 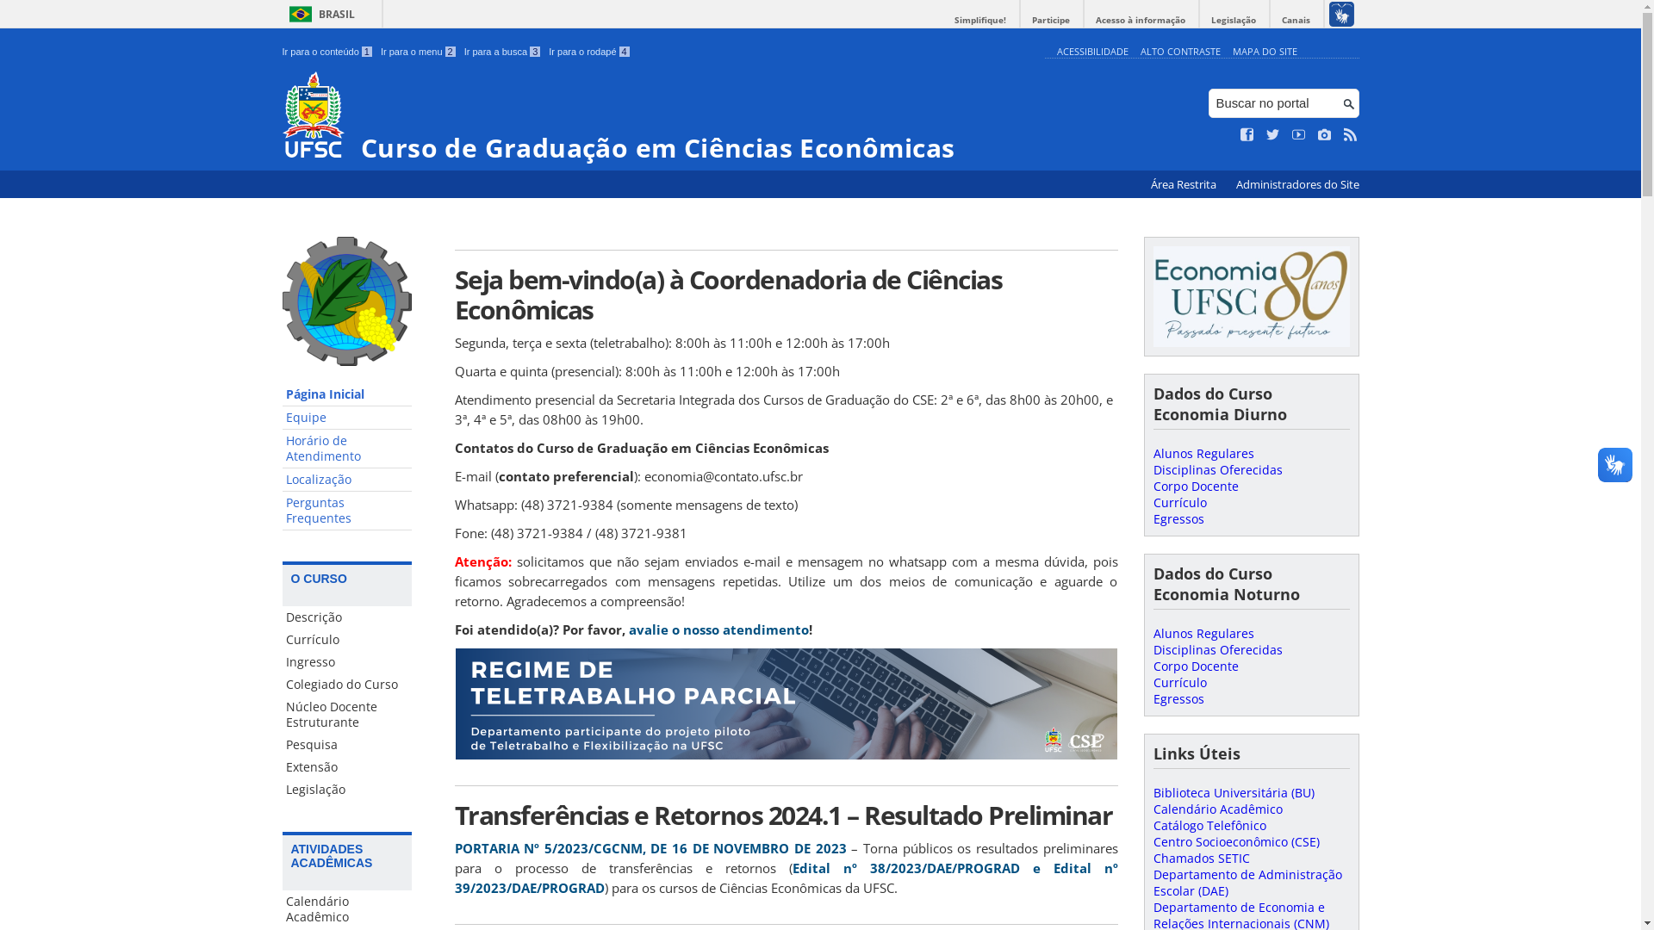 I want to click on Corpo Docente, so click(x=1196, y=666).